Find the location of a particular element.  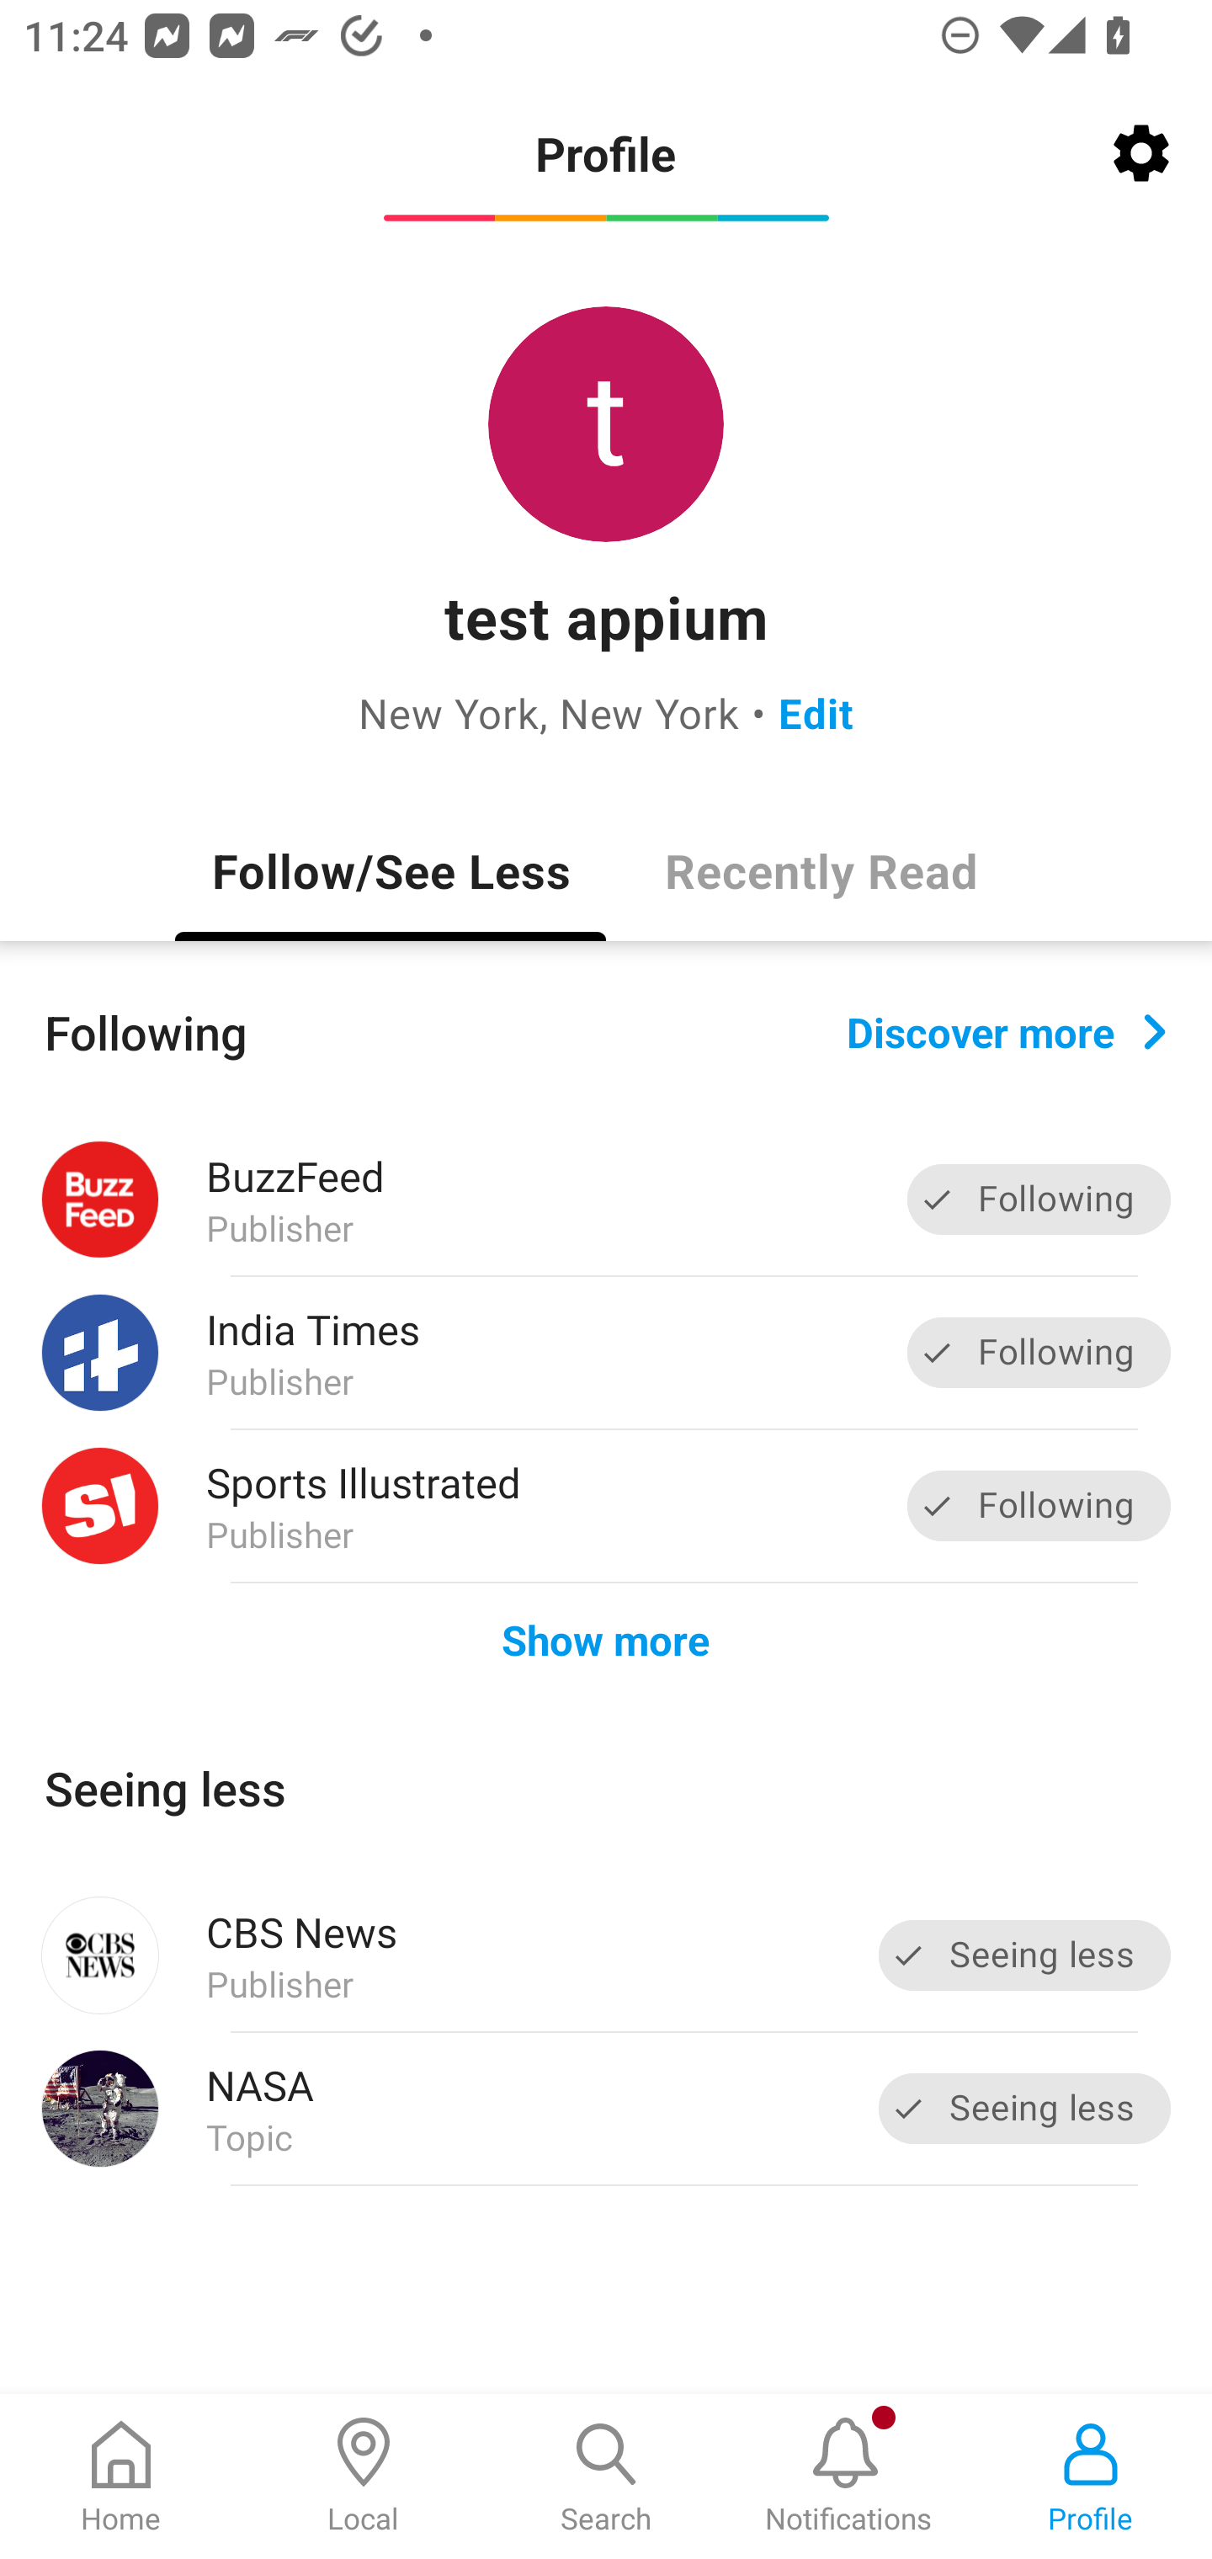

Local is located at coordinates (364, 2477).